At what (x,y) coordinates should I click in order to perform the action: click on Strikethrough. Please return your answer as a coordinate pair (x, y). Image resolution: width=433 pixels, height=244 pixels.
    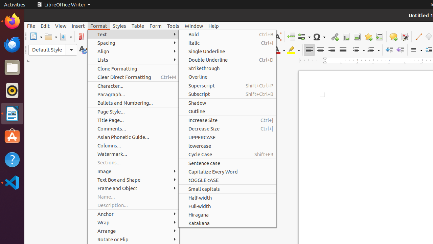
    Looking at the image, I should click on (224, 50).